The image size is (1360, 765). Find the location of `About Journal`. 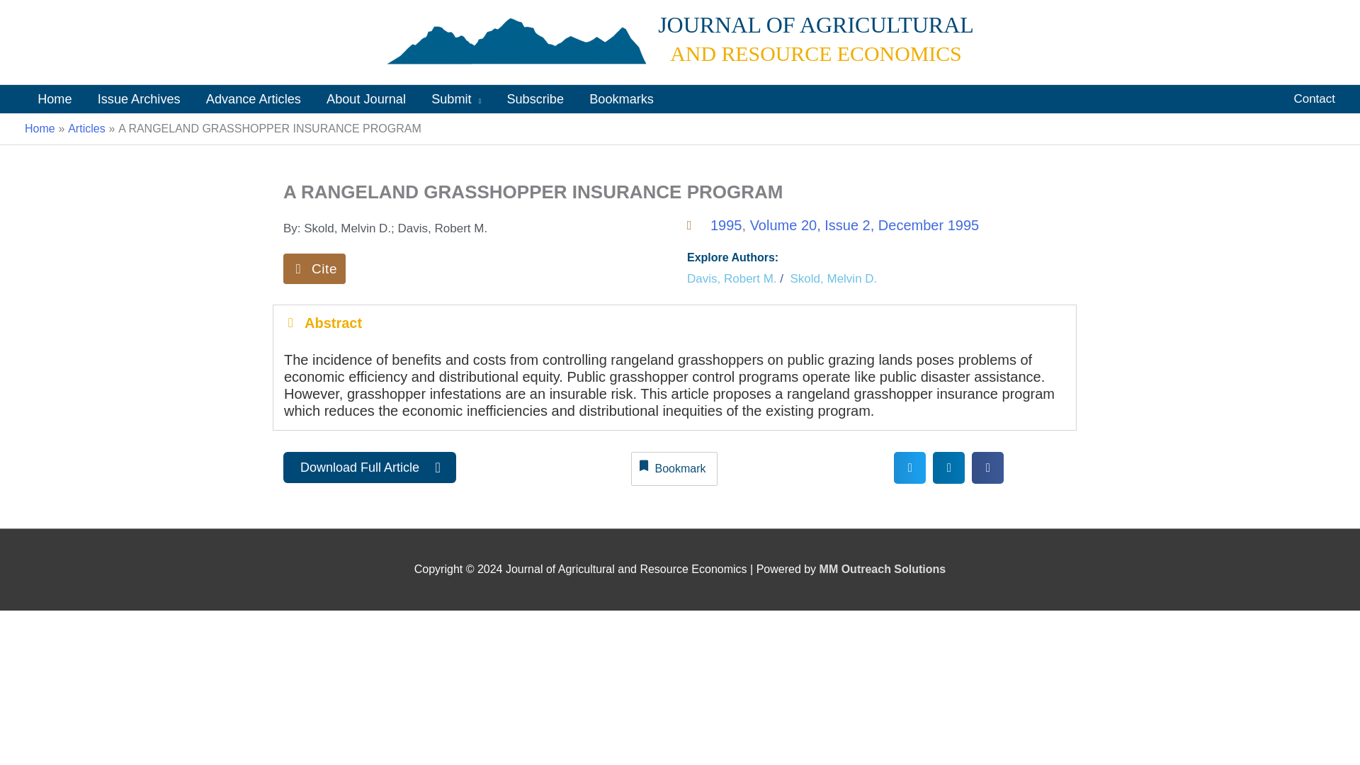

About Journal is located at coordinates (366, 98).